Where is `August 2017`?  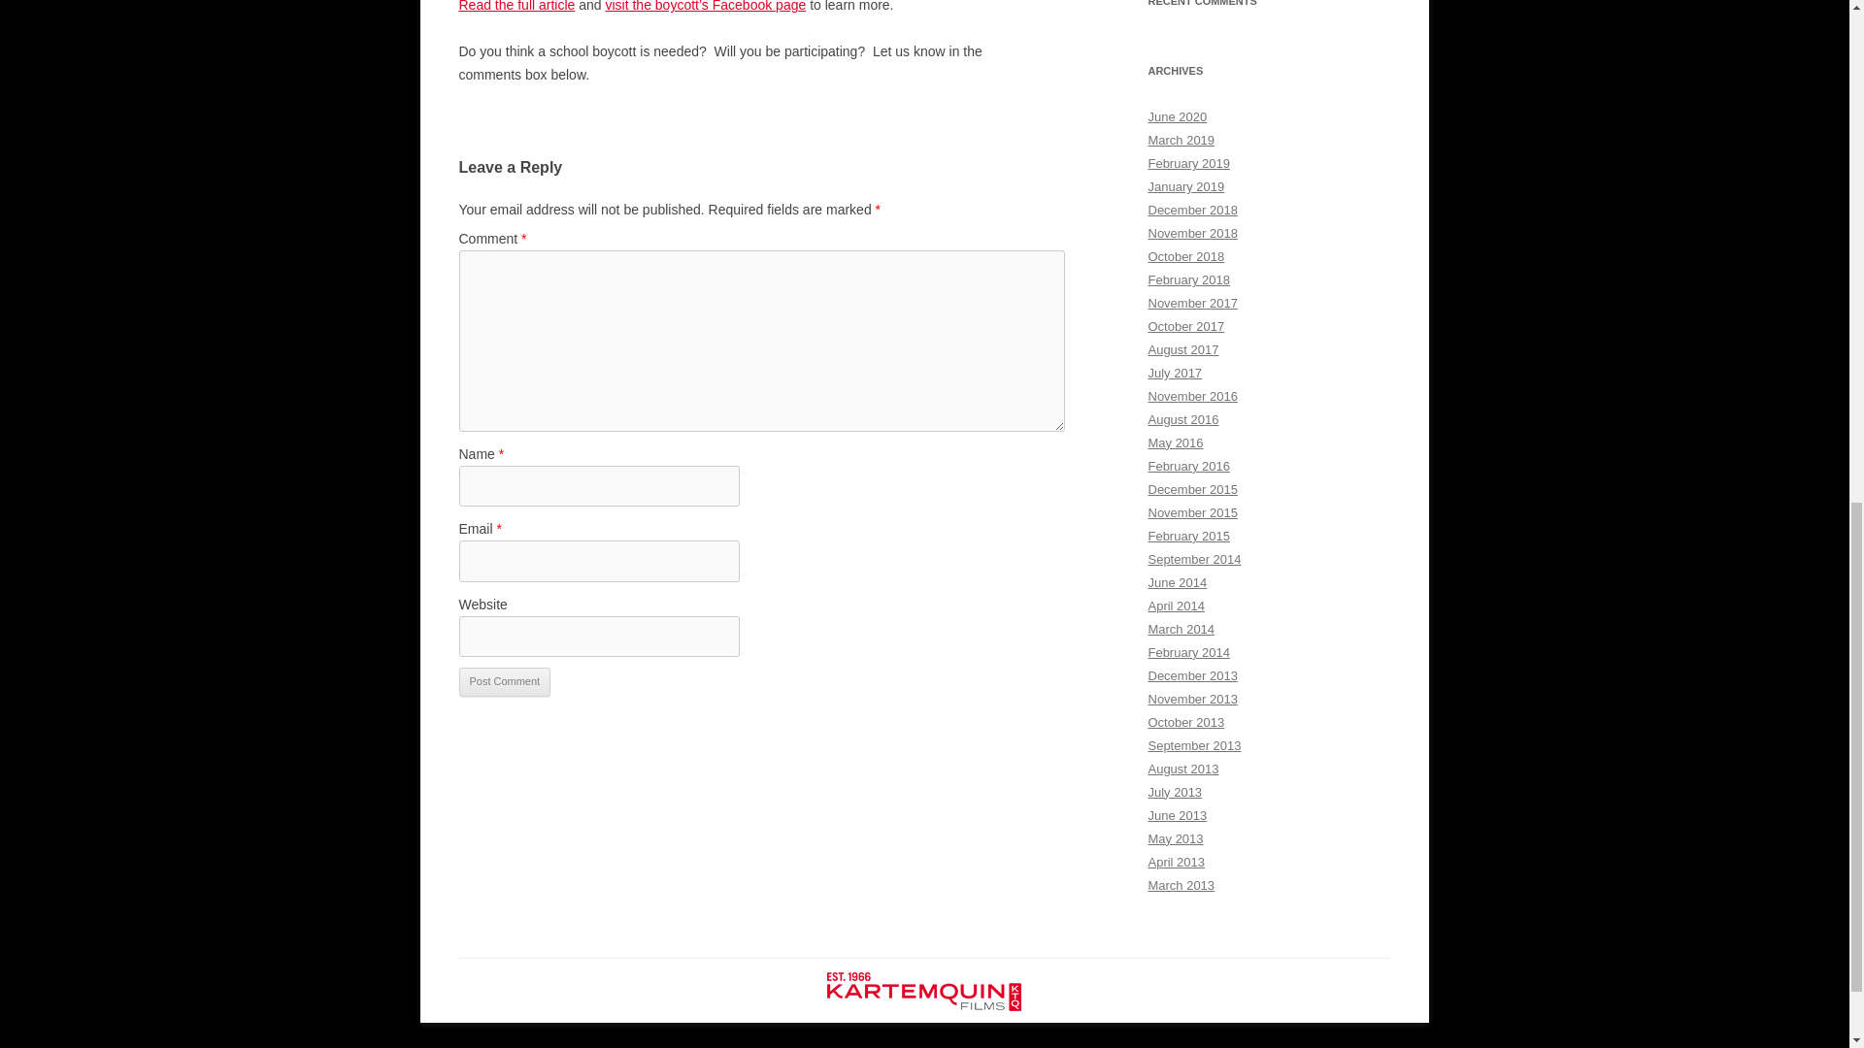
August 2017 is located at coordinates (1182, 349).